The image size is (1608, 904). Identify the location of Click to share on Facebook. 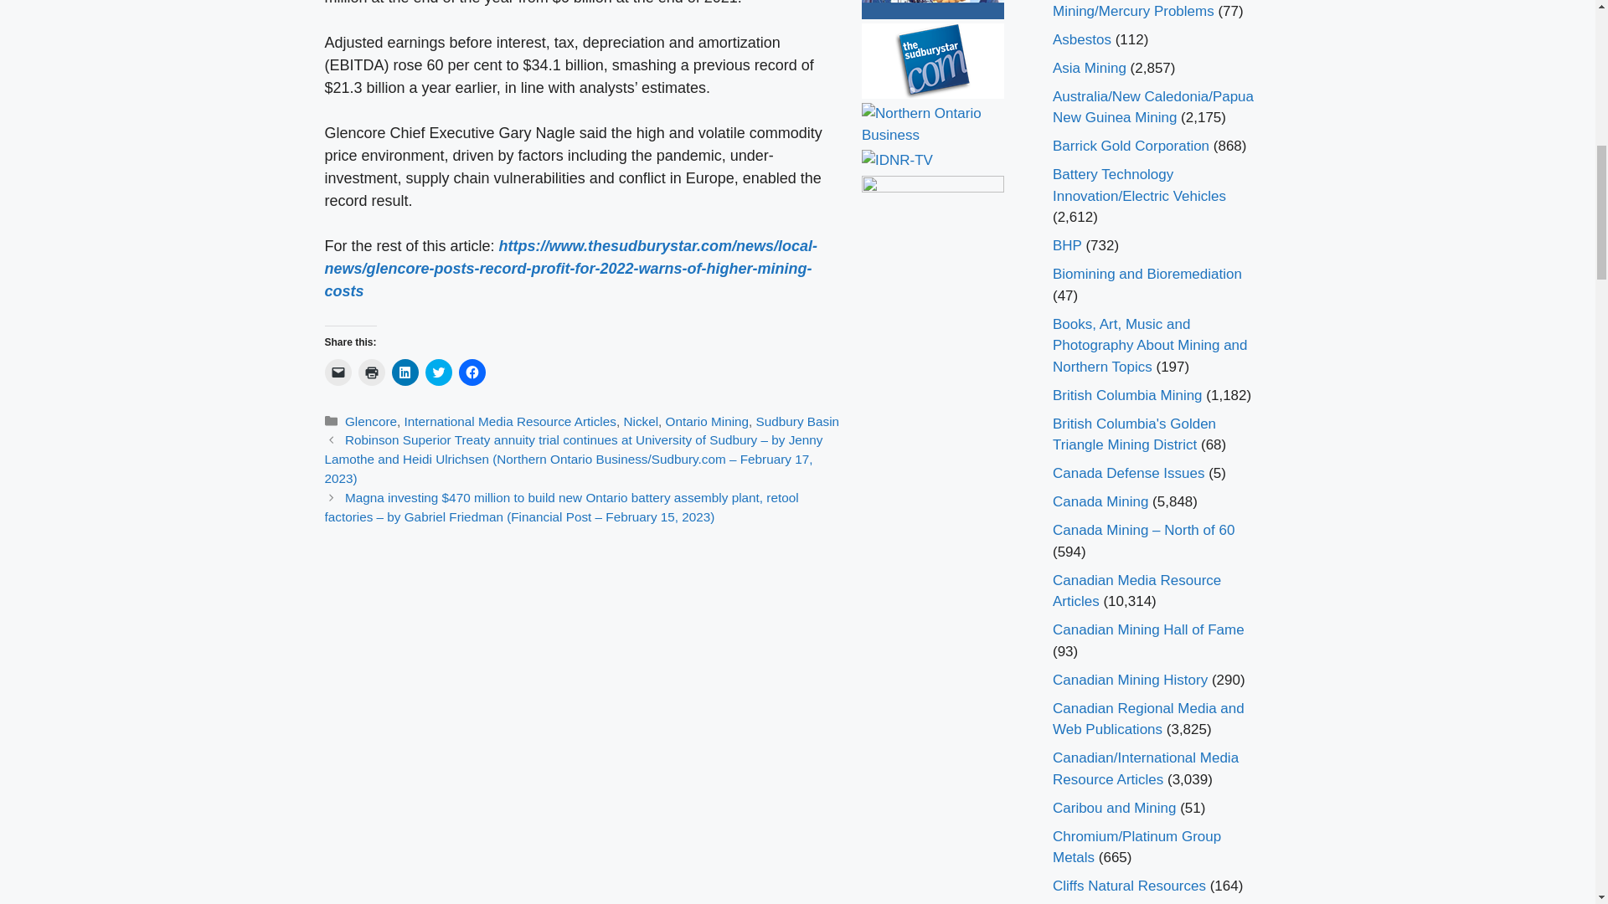
(472, 372).